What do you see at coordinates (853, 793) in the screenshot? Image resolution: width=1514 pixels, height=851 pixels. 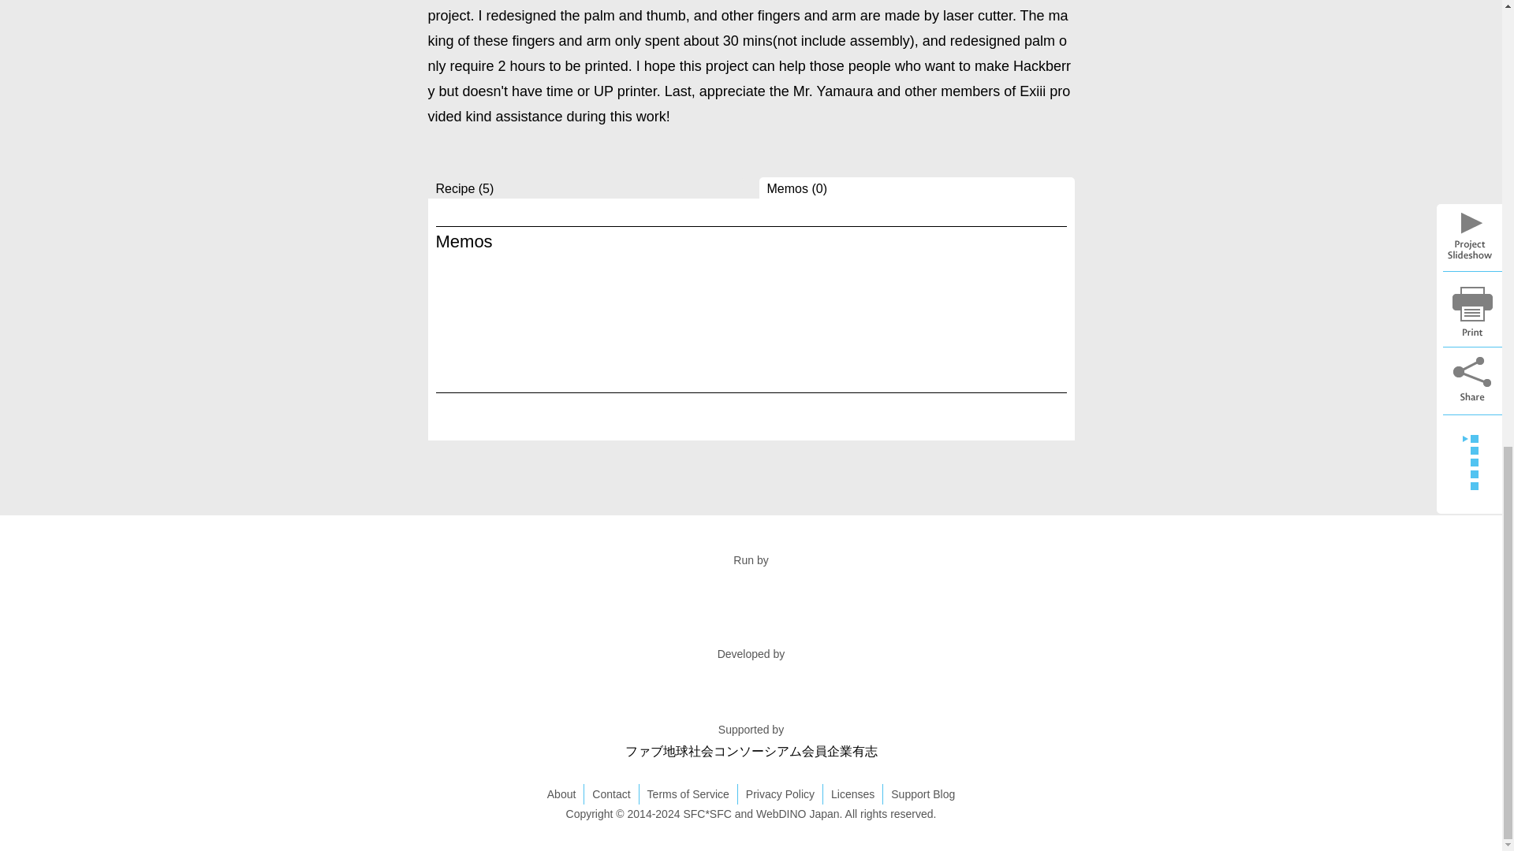 I see `Licenses` at bounding box center [853, 793].